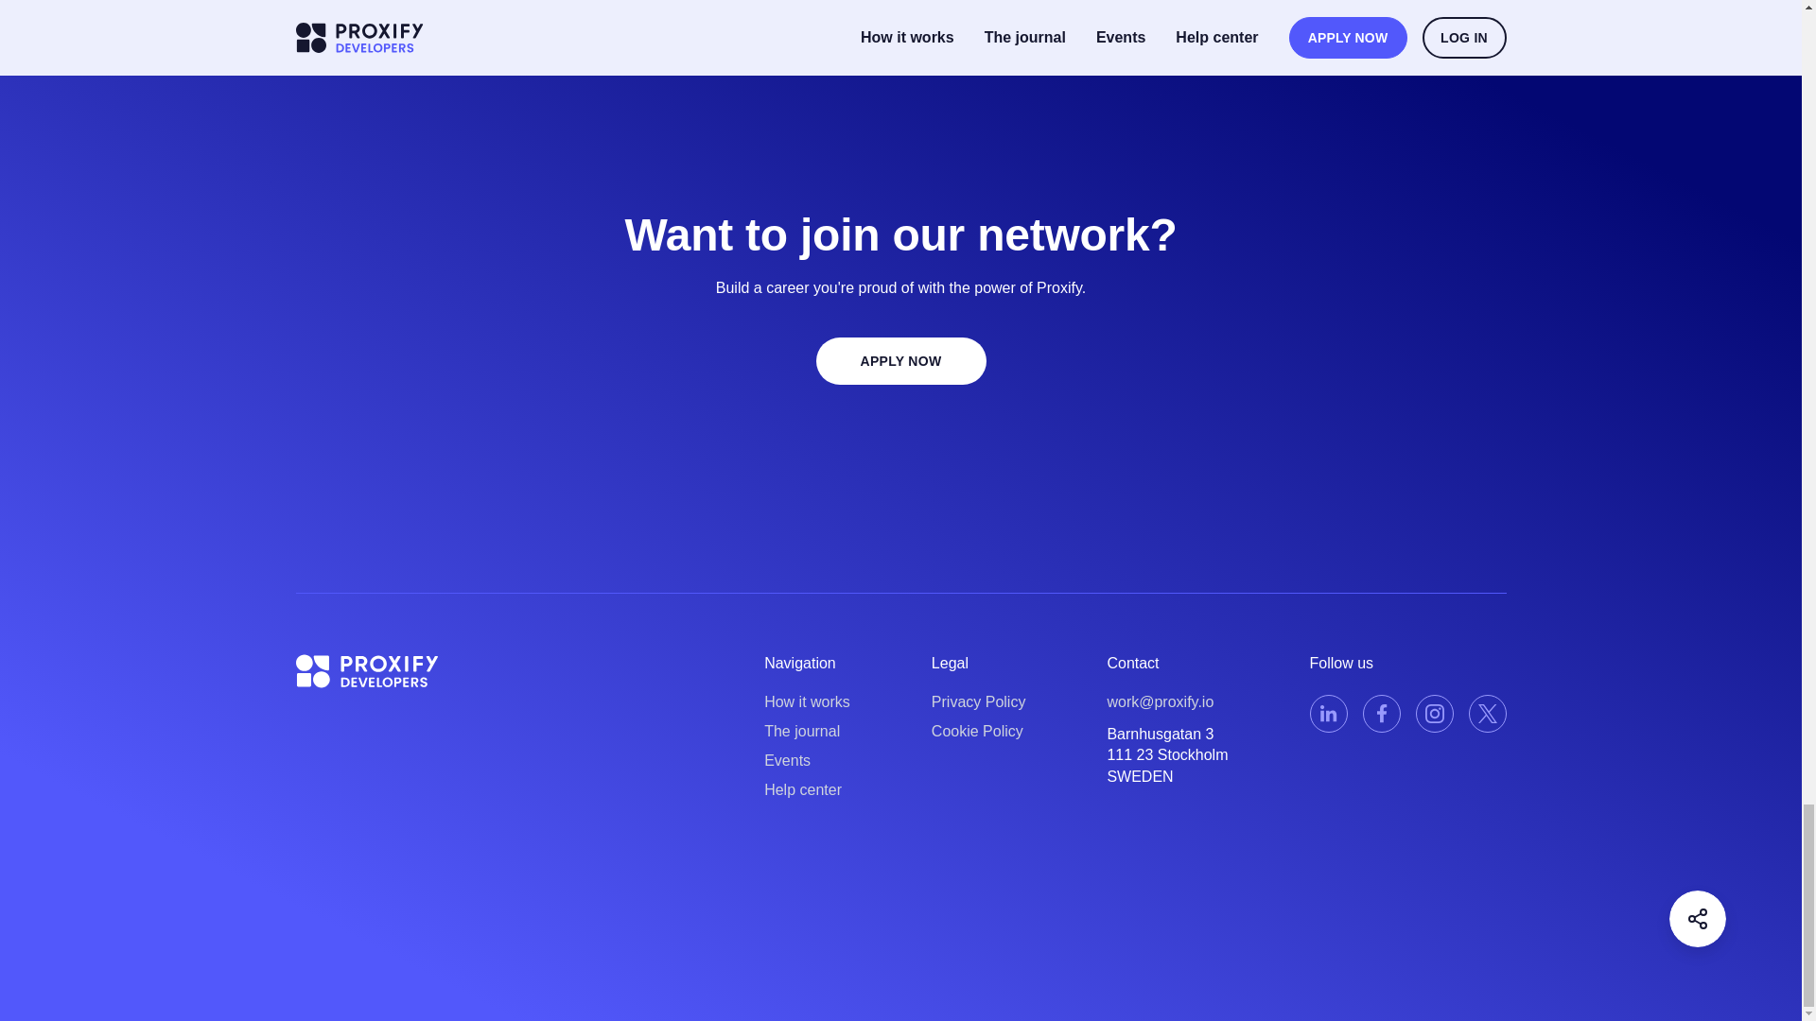 The width and height of the screenshot is (1816, 1021). I want to click on Help center, so click(807, 790).